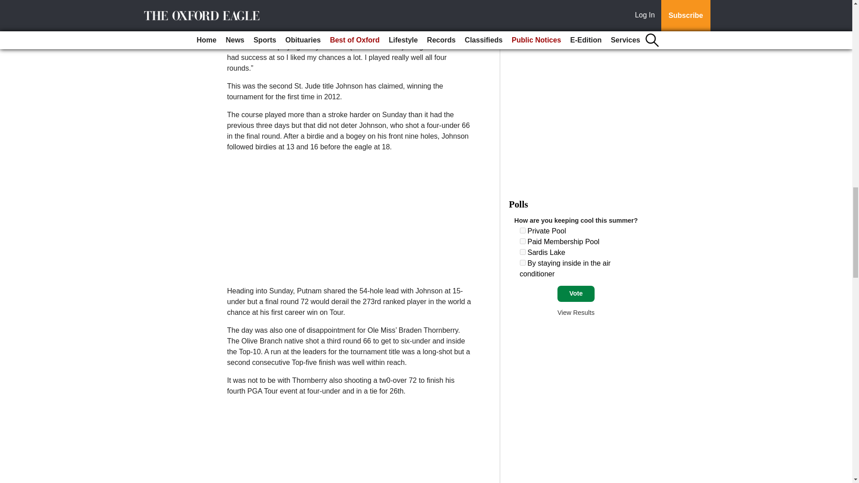 The height and width of the screenshot is (483, 859). Describe the element at coordinates (523, 252) in the screenshot. I see `166` at that location.